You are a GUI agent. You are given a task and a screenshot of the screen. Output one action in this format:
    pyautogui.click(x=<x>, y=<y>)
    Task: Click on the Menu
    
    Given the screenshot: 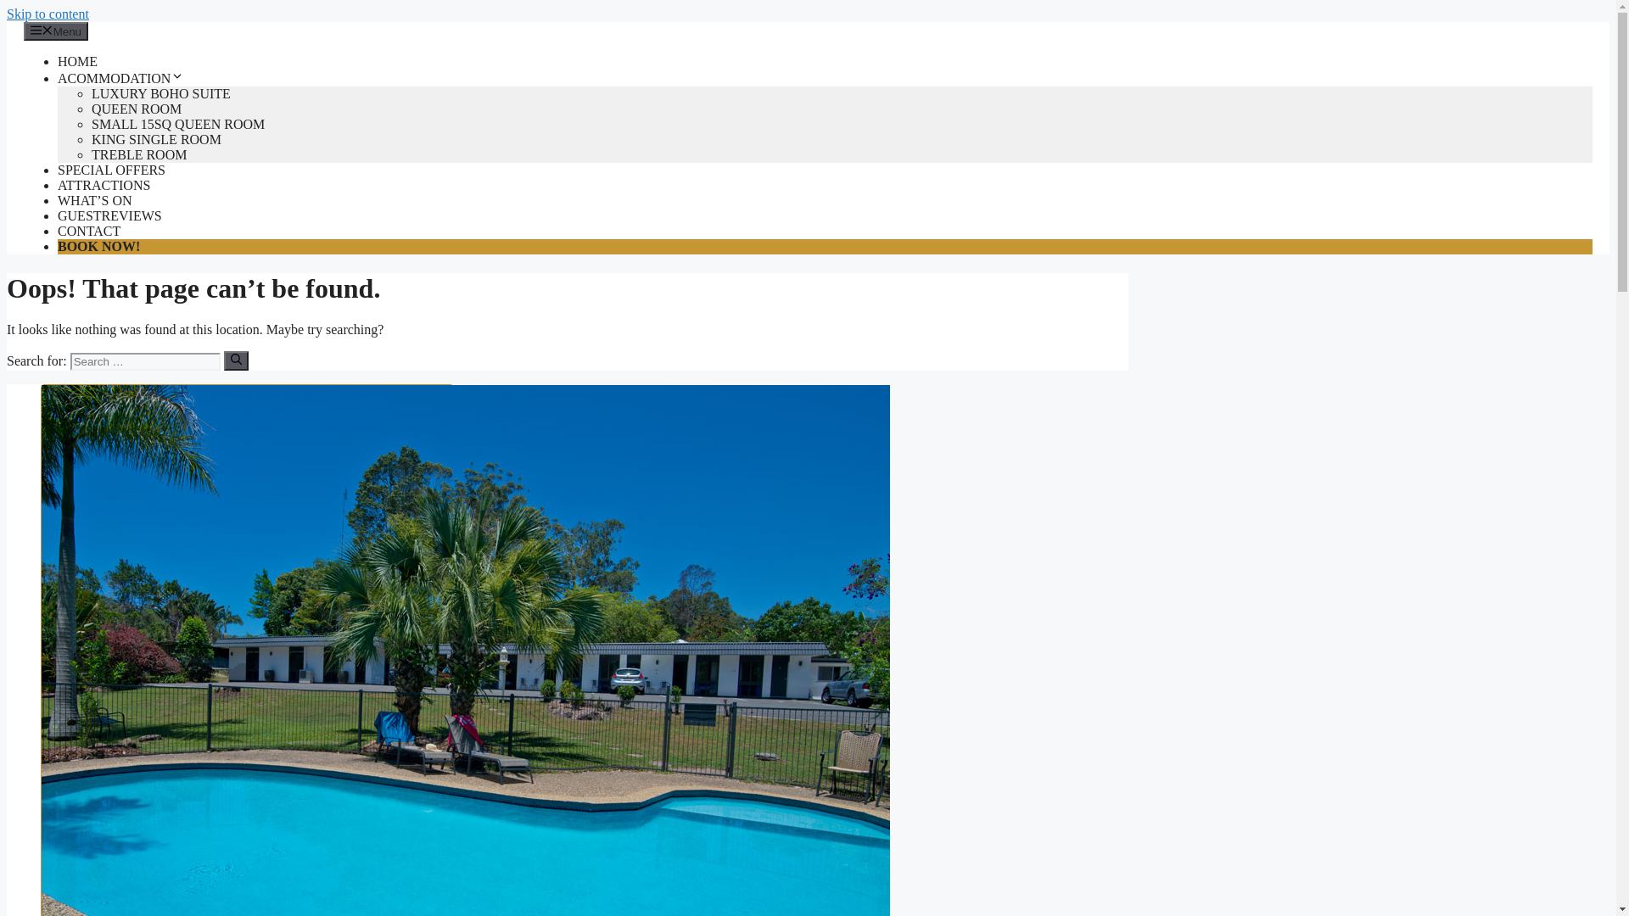 What is the action you would take?
    pyautogui.click(x=56, y=31)
    